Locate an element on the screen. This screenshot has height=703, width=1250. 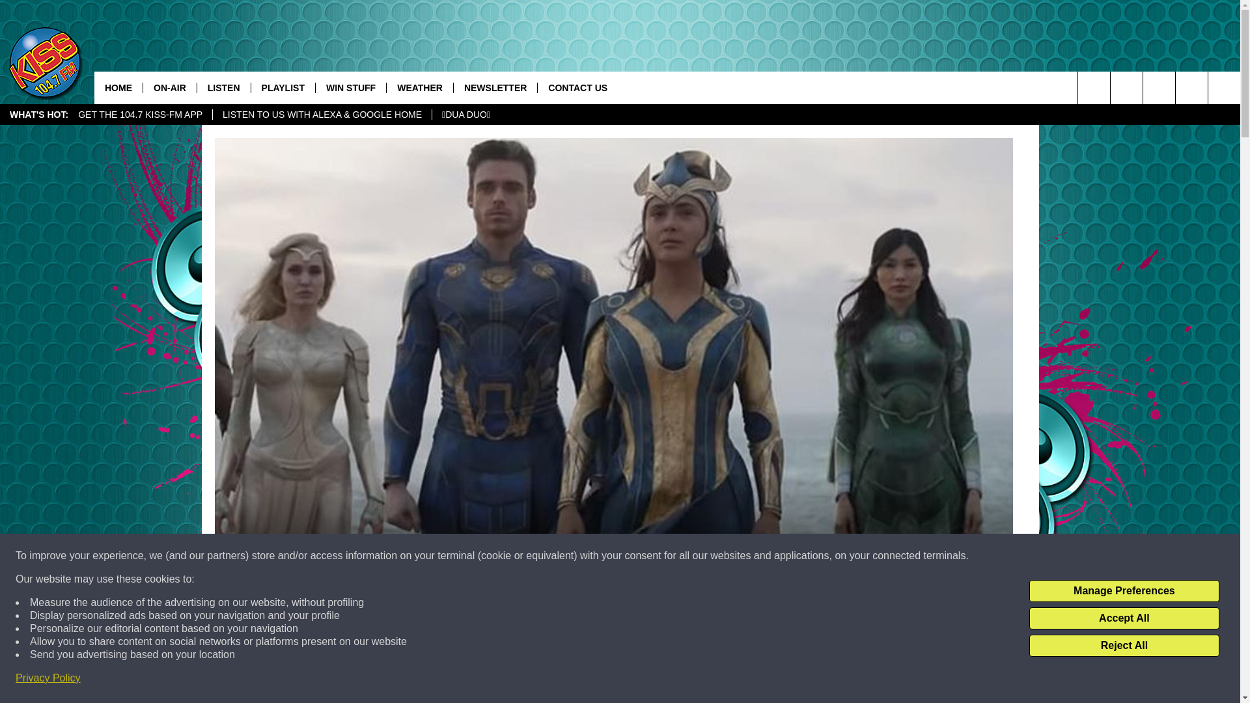
Accept All is located at coordinates (1124, 618).